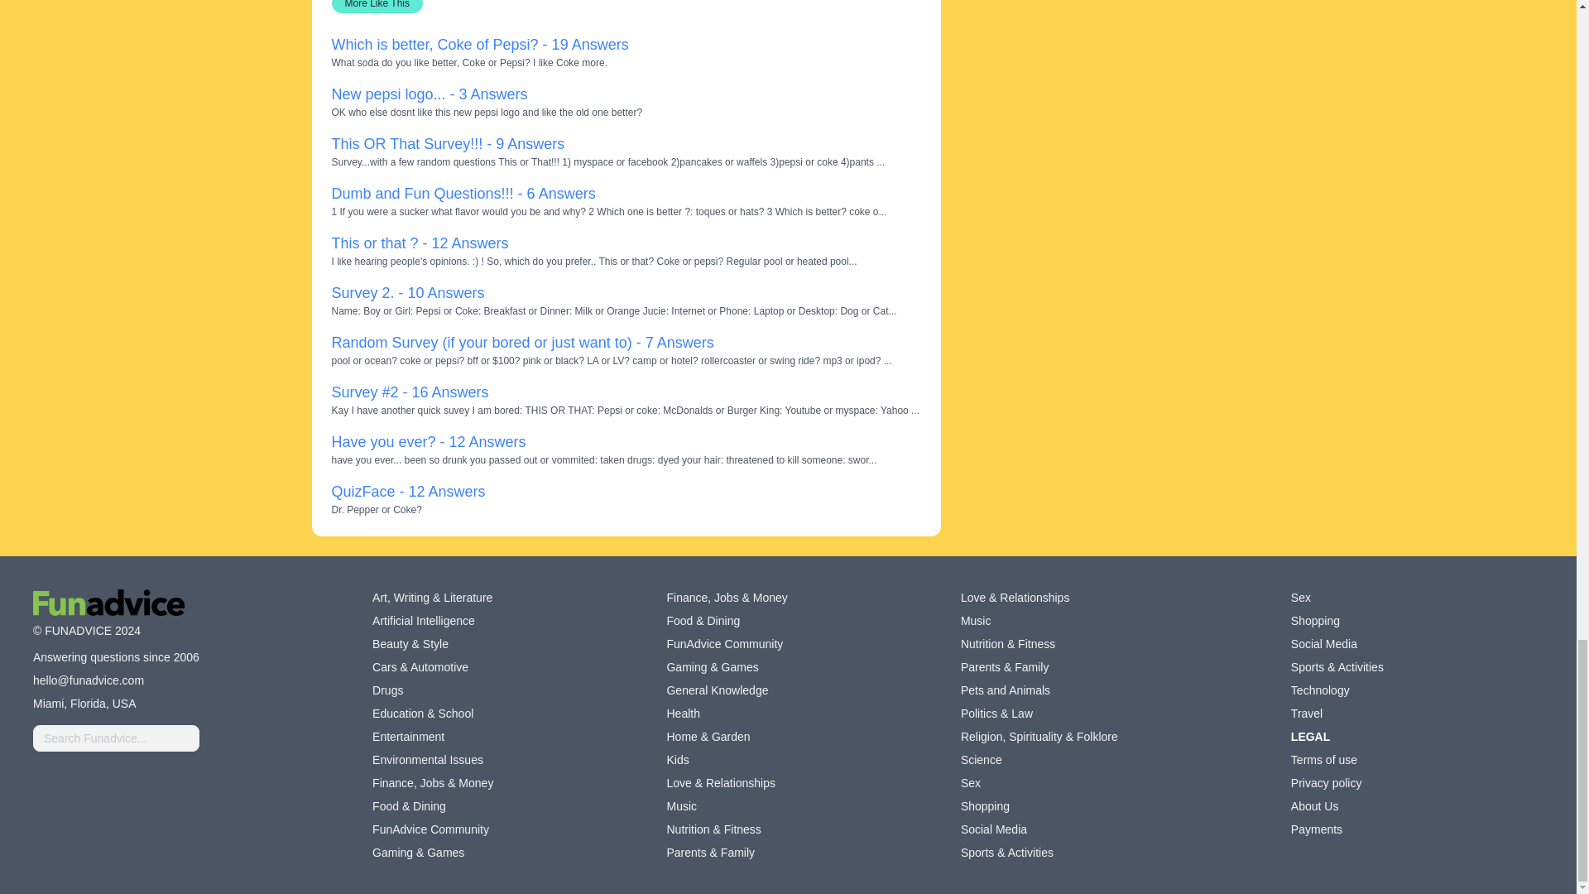  I want to click on Health, so click(682, 714).